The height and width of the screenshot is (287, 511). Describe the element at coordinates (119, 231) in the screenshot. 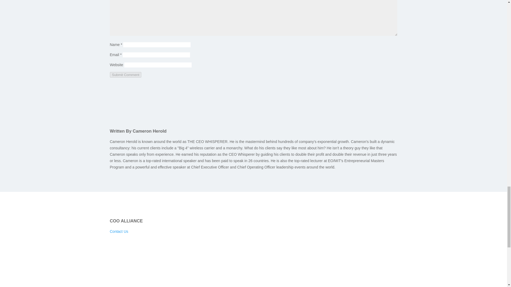

I see `Contact Us` at that location.